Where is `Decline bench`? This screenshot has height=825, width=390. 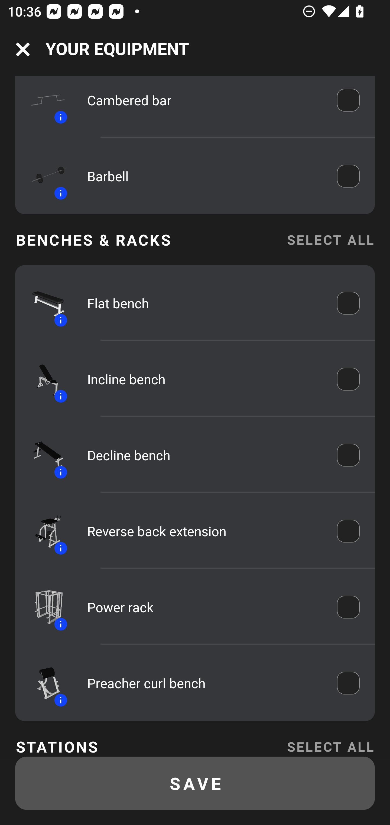
Decline bench is located at coordinates (204, 455).